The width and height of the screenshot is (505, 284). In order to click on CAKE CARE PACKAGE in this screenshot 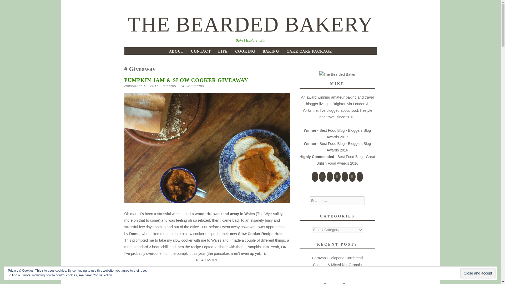, I will do `click(309, 51)`.